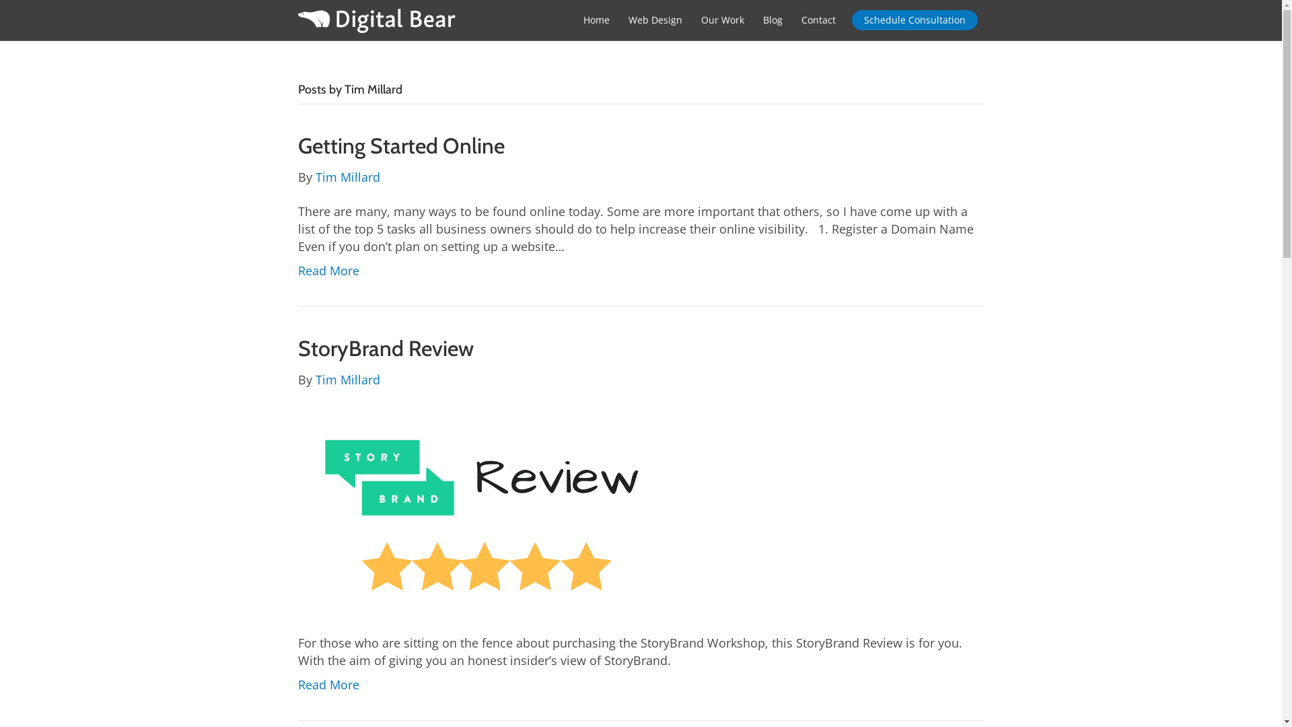  Describe the element at coordinates (328, 271) in the screenshot. I see `Read More` at that location.